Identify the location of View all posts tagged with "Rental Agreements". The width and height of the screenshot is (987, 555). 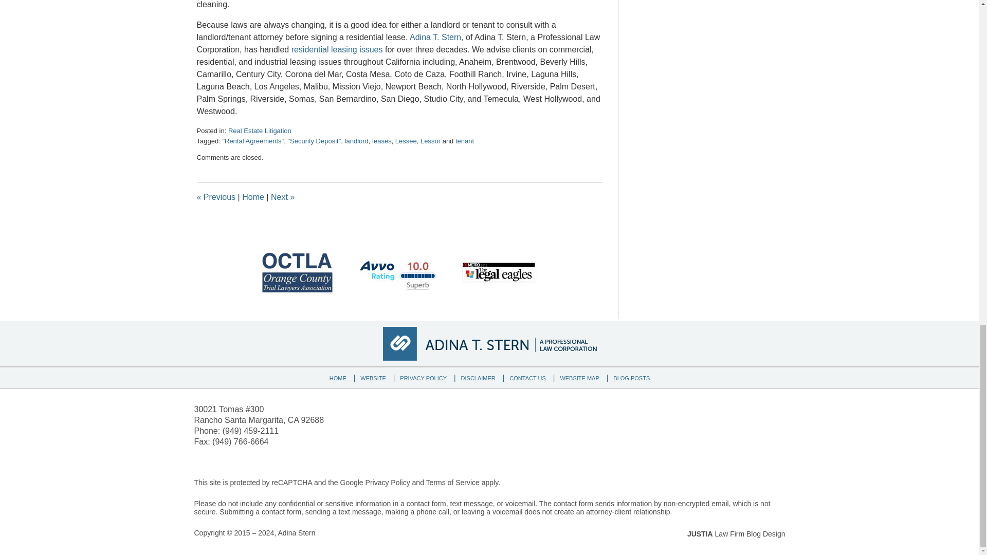
(253, 141).